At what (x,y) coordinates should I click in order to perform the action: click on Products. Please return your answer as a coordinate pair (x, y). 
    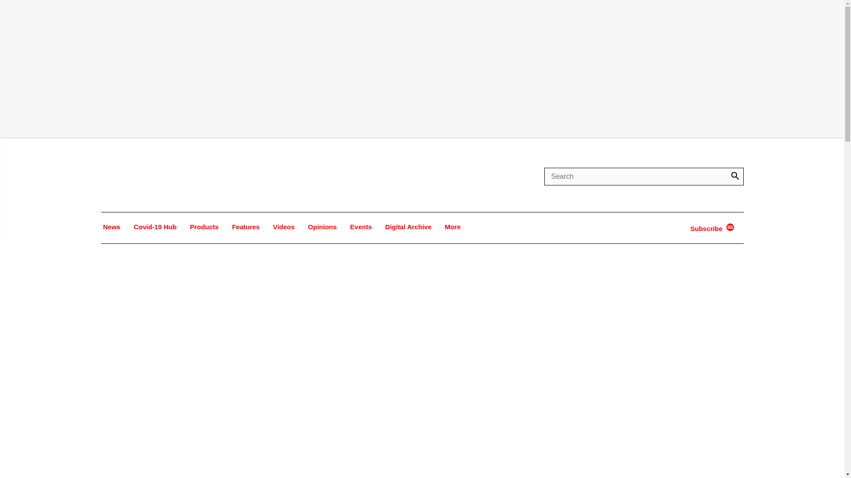
    Looking at the image, I should click on (204, 227).